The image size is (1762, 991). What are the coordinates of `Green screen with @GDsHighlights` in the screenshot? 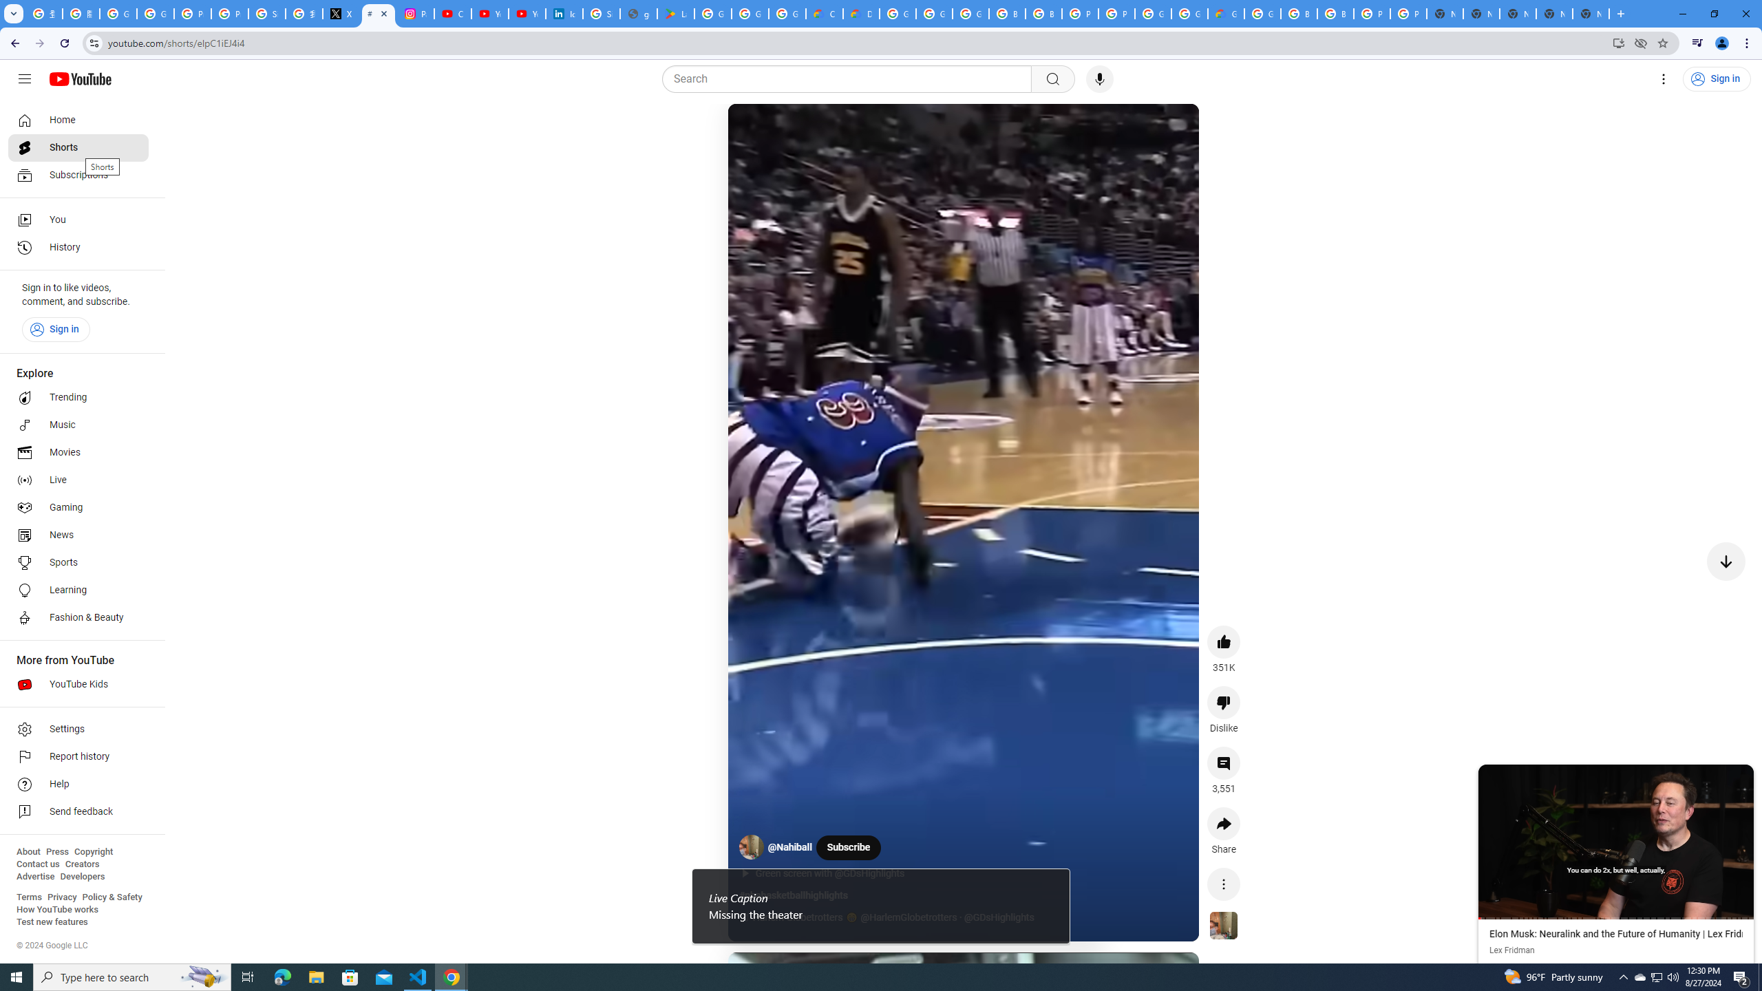 It's located at (837, 874).